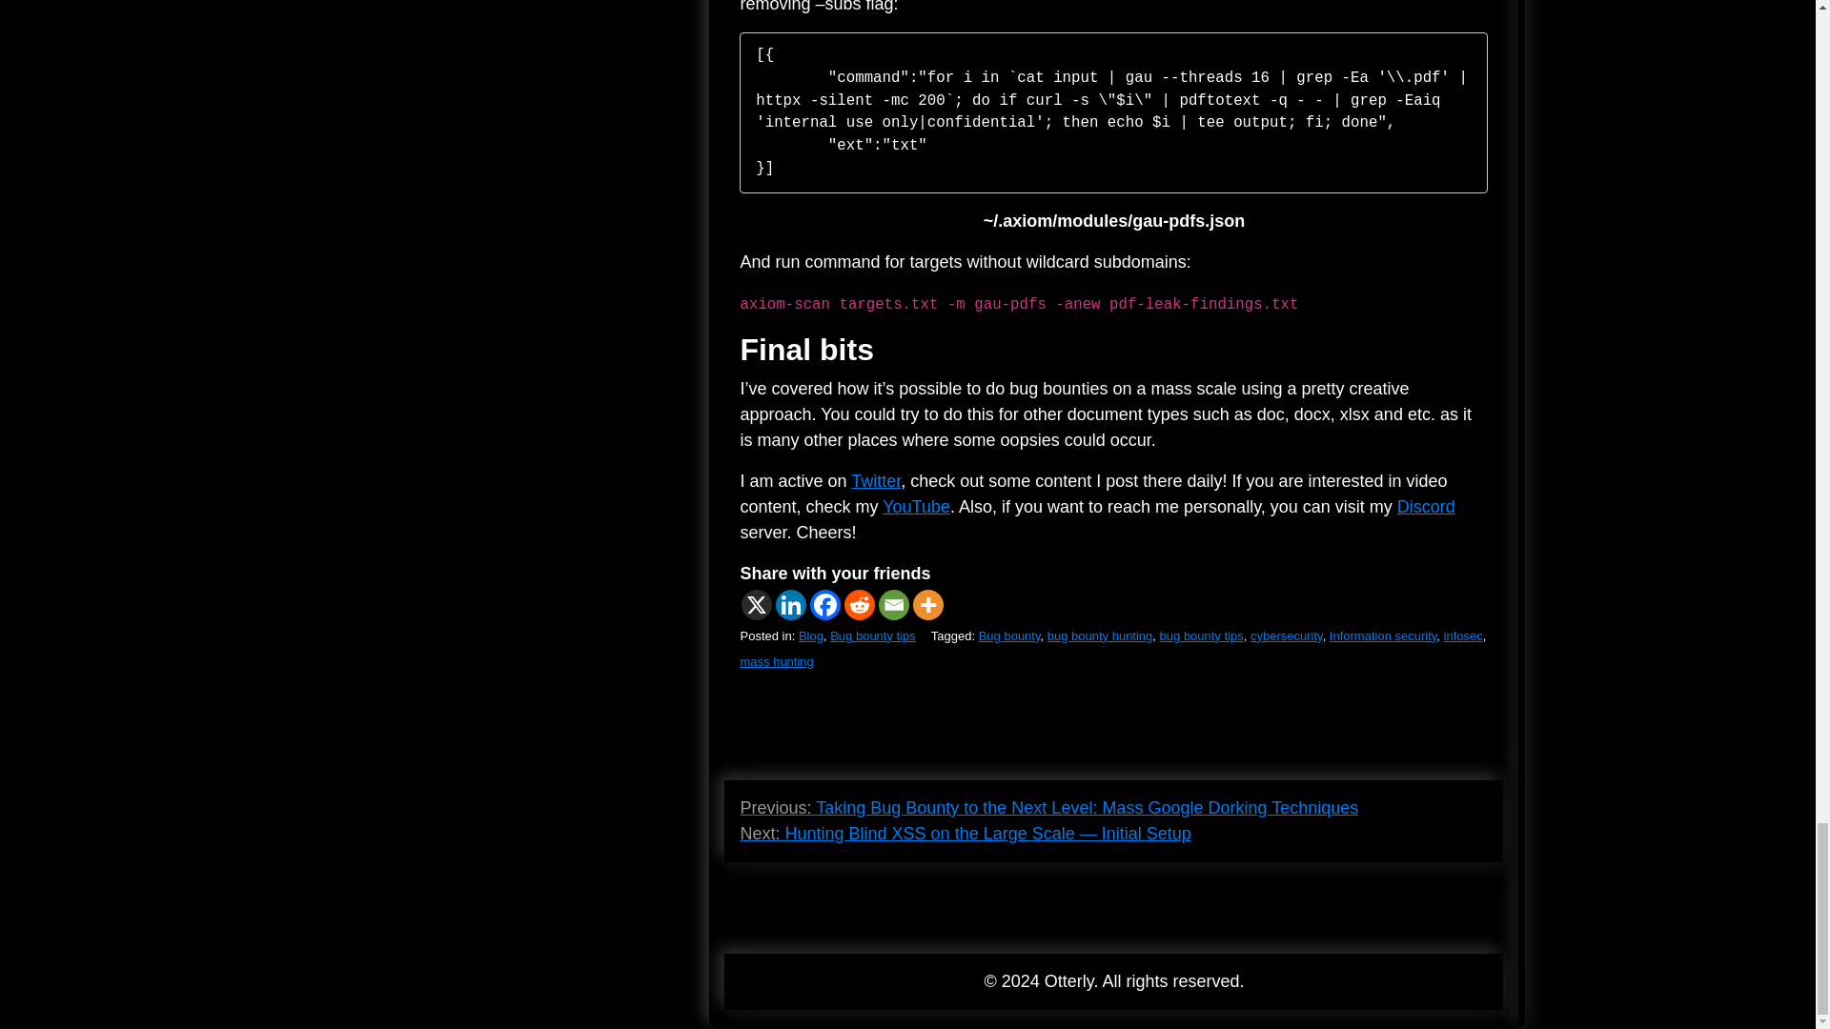  What do you see at coordinates (1426, 507) in the screenshot?
I see `Discord` at bounding box center [1426, 507].